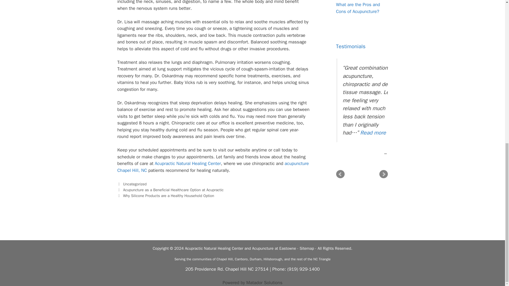 This screenshot has width=509, height=286. What do you see at coordinates (373, 133) in the screenshot?
I see `Complete testimonial by Cory O` at bounding box center [373, 133].